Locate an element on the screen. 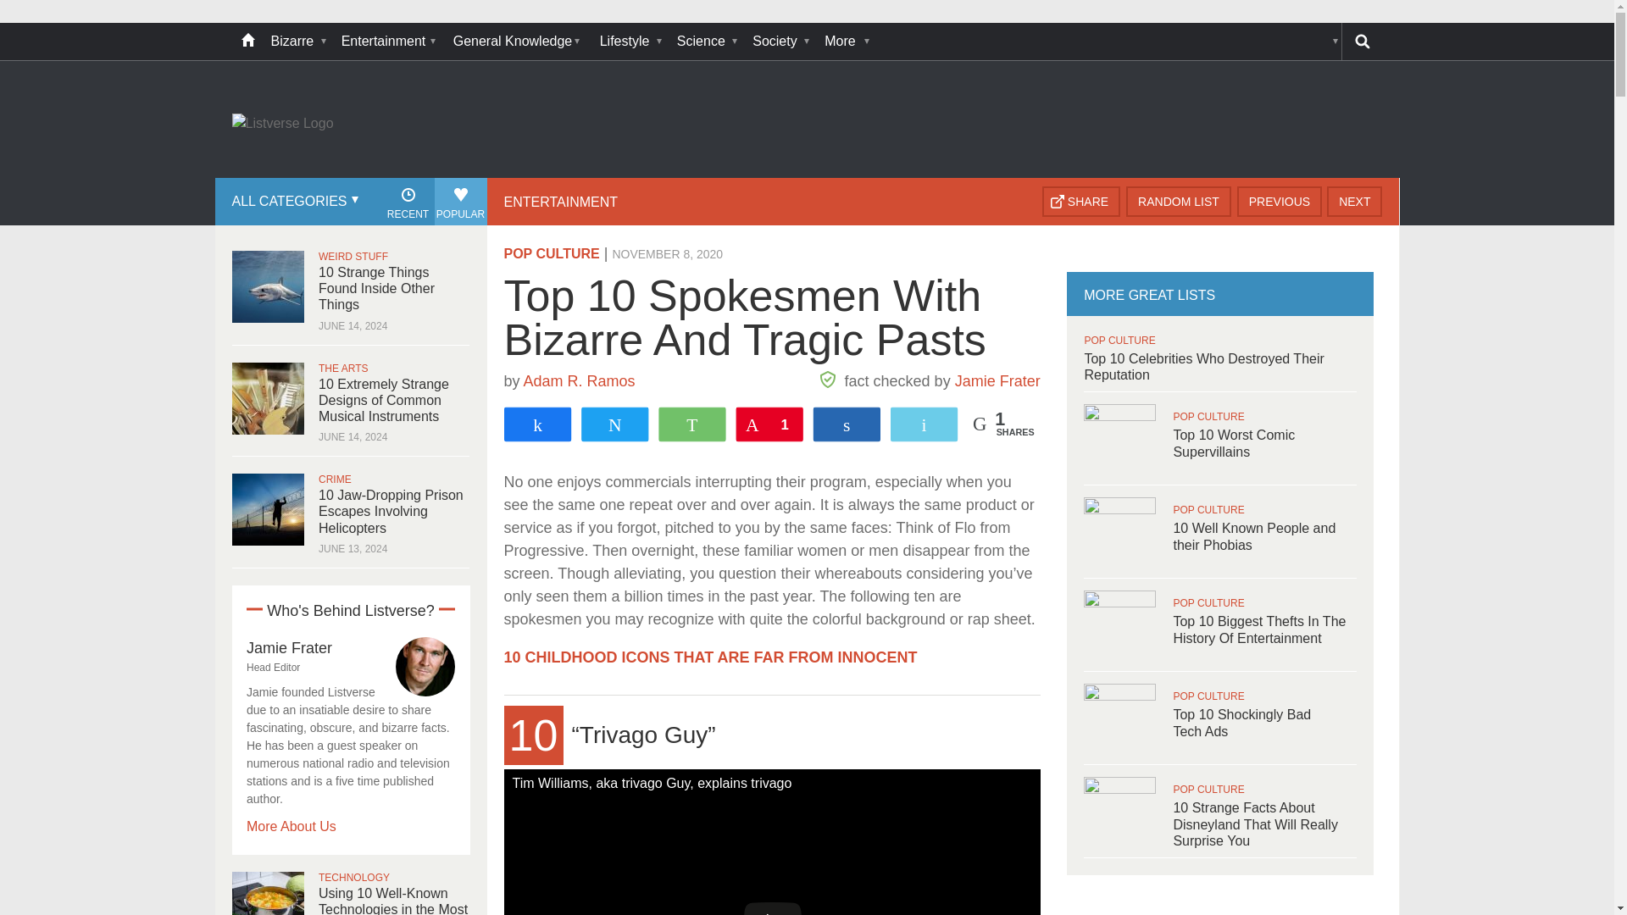 The width and height of the screenshot is (1627, 915). Bizarre is located at coordinates (297, 42).